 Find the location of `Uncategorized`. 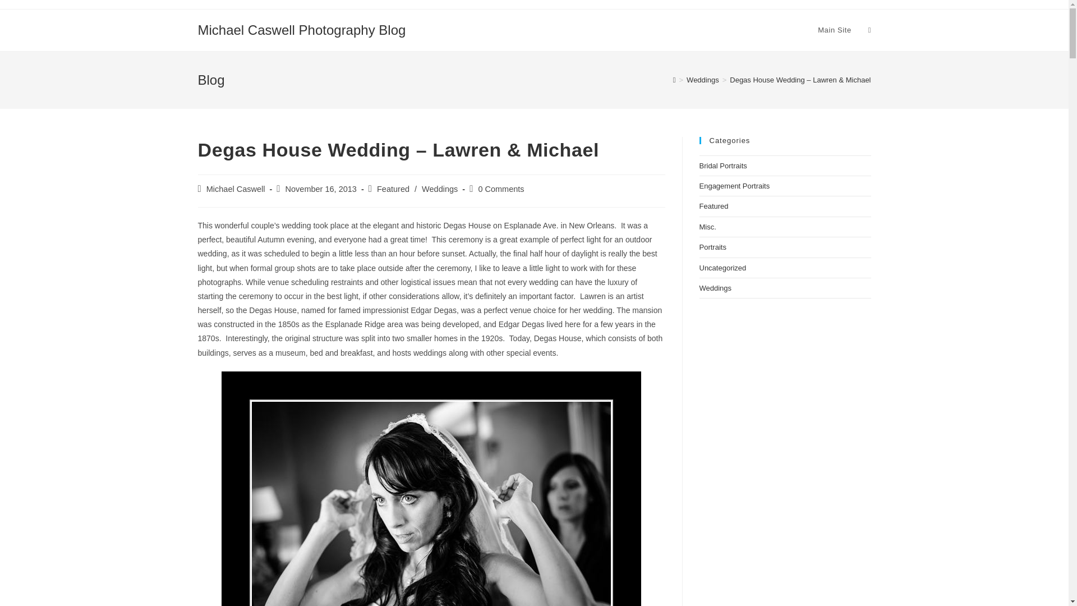

Uncategorized is located at coordinates (722, 267).